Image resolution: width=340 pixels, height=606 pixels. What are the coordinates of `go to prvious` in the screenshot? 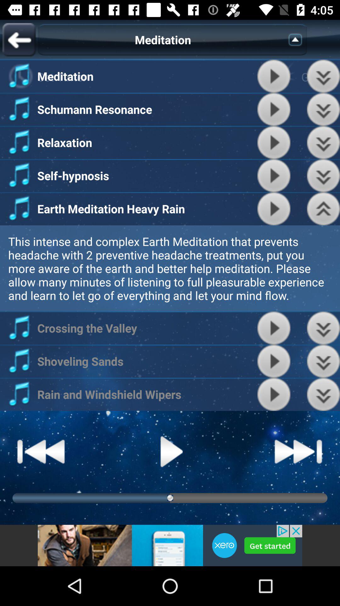 It's located at (324, 361).